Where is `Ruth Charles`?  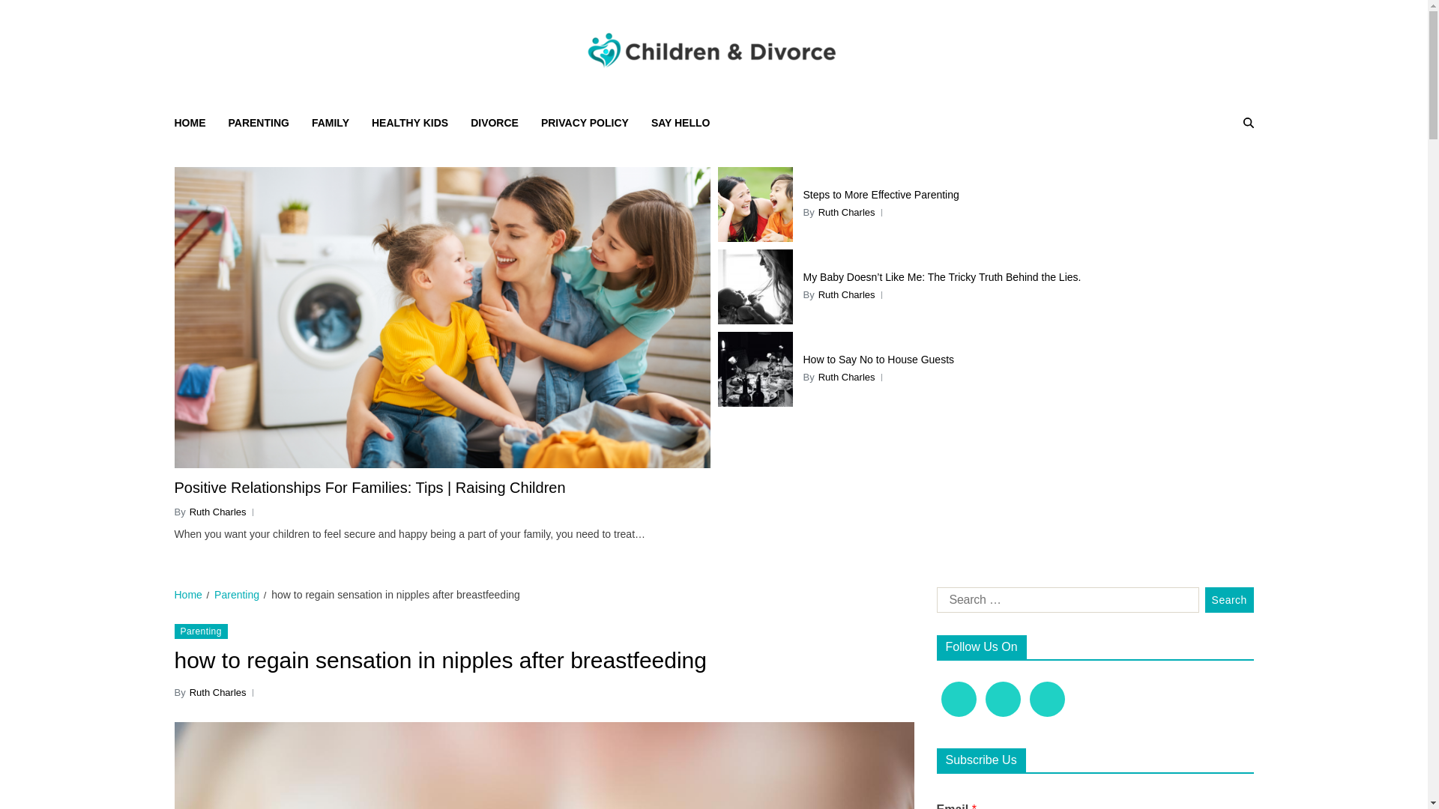
Ruth Charles is located at coordinates (847, 213).